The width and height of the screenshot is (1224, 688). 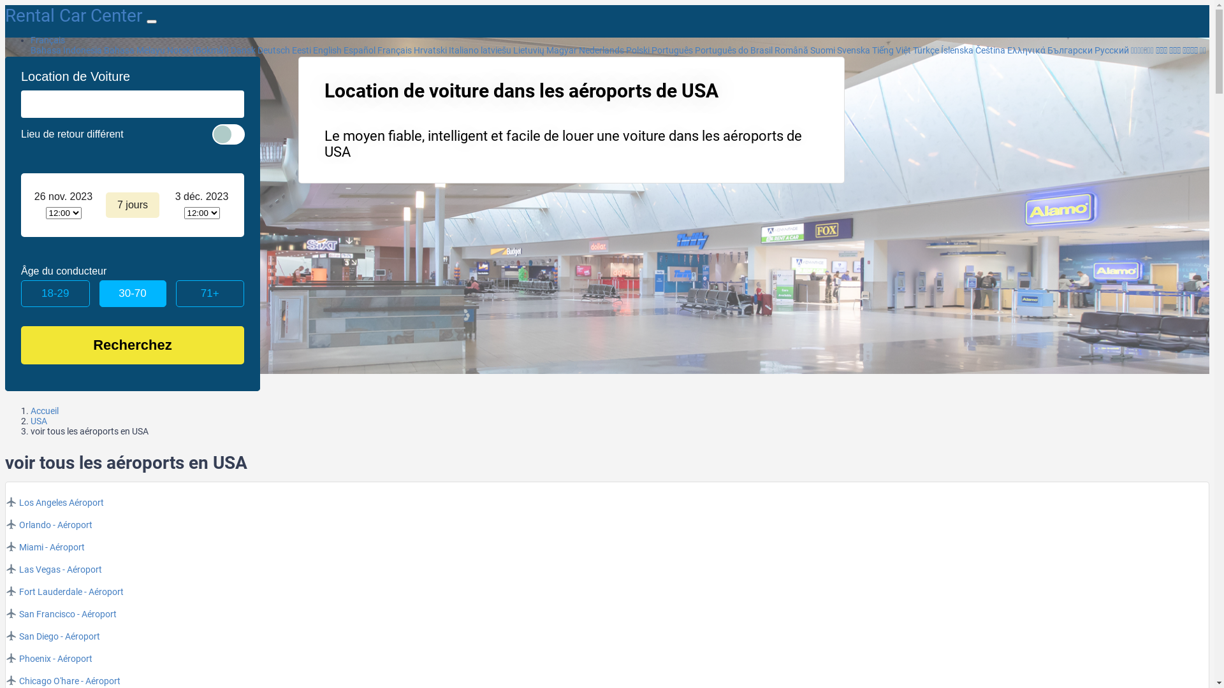 What do you see at coordinates (637, 50) in the screenshot?
I see `Polski` at bounding box center [637, 50].